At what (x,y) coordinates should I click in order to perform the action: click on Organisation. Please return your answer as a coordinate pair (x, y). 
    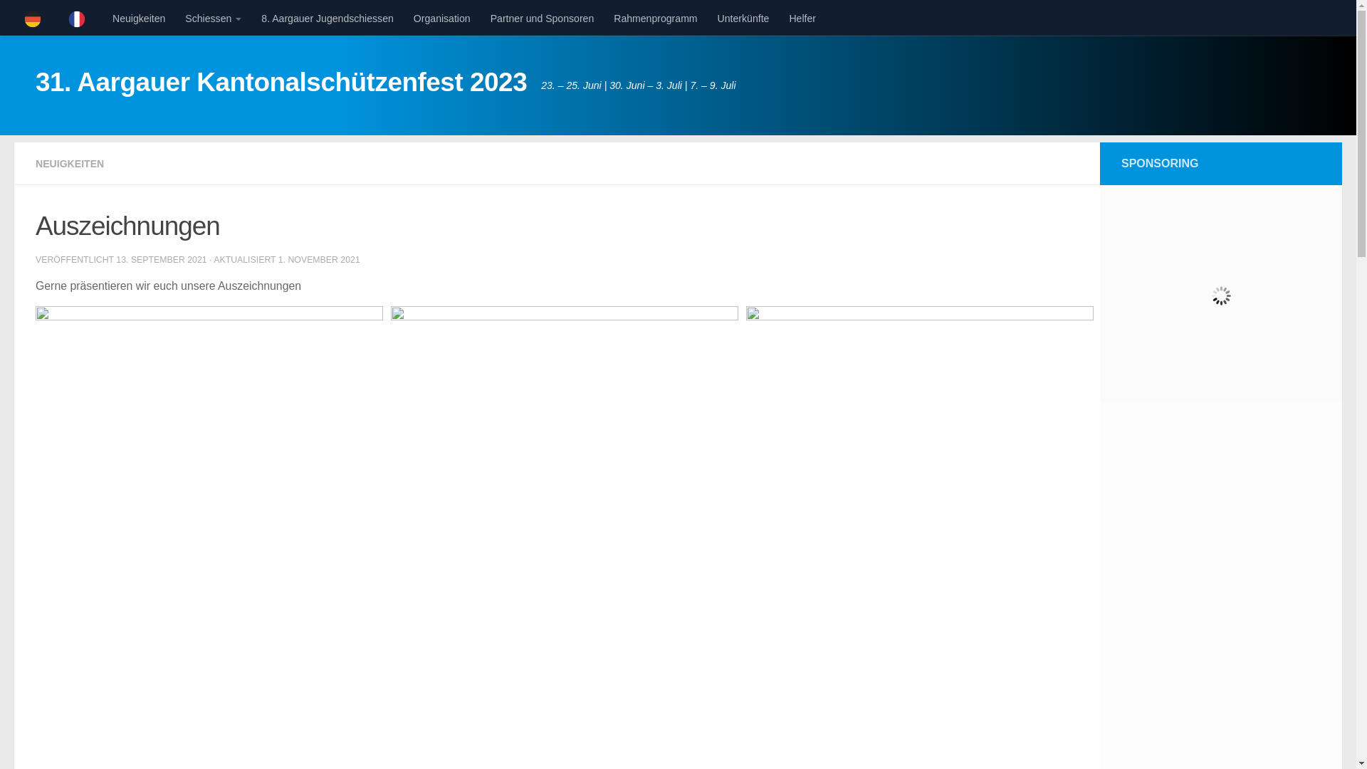
    Looking at the image, I should click on (442, 19).